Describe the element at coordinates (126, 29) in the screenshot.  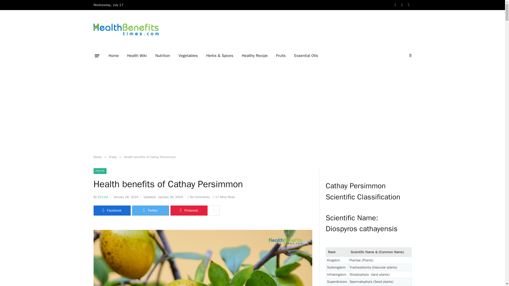
I see `Health Benefits` at that location.